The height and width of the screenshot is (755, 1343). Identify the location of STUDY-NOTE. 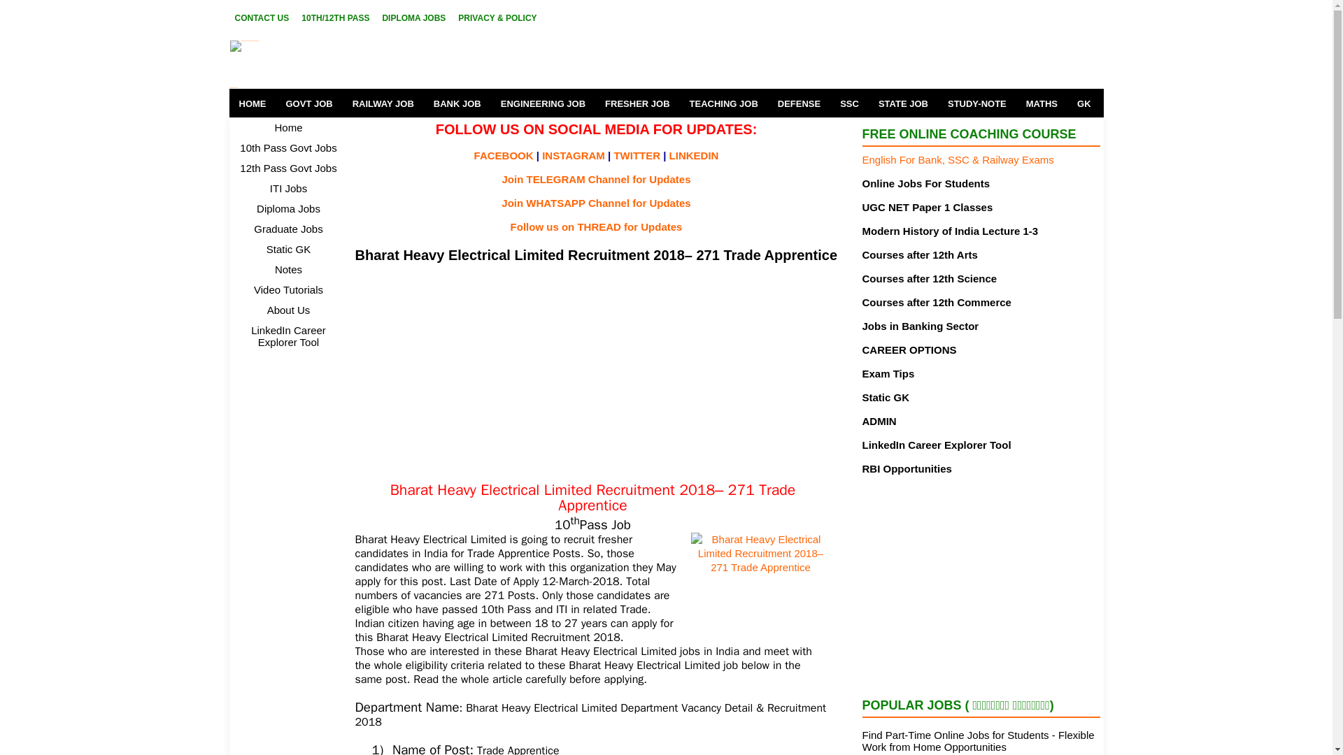
(976, 103).